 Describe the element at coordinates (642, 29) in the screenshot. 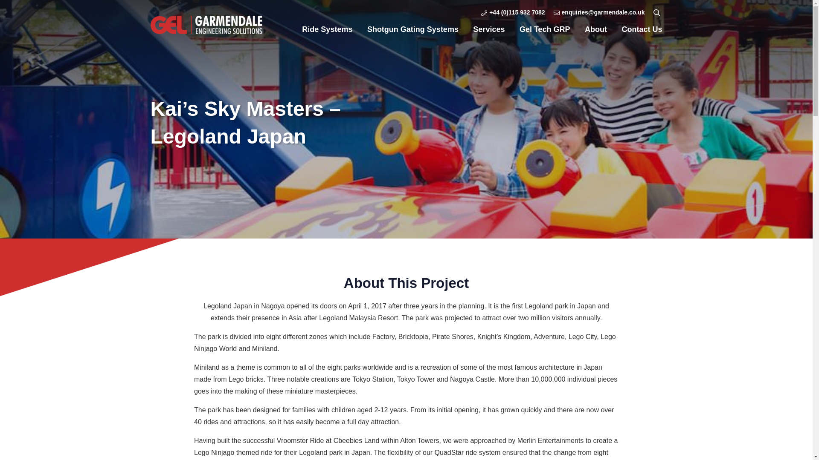

I see `Contact Us` at that location.